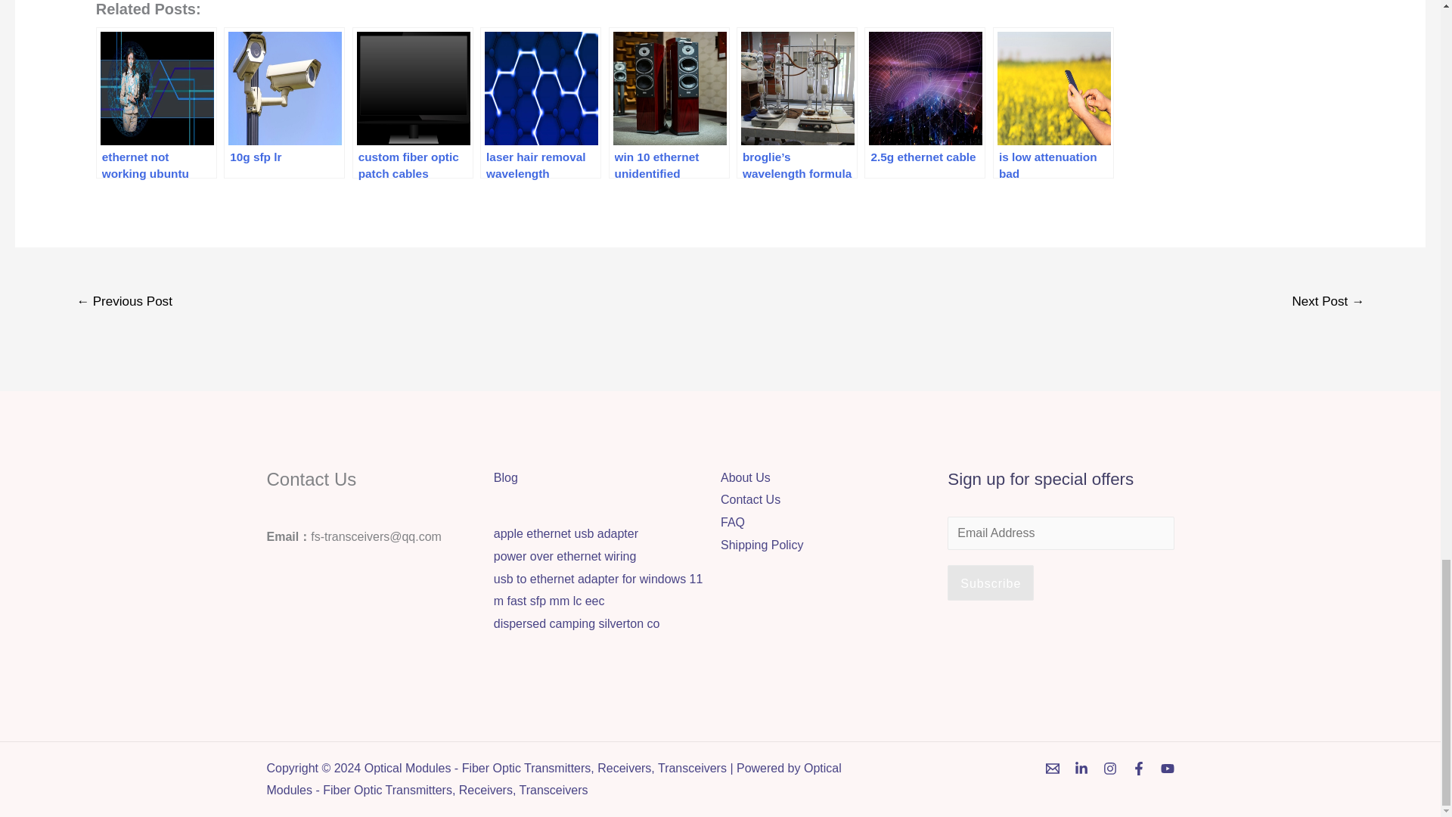 This screenshot has width=1452, height=817. I want to click on 2.5g ethernet cable, so click(924, 103).